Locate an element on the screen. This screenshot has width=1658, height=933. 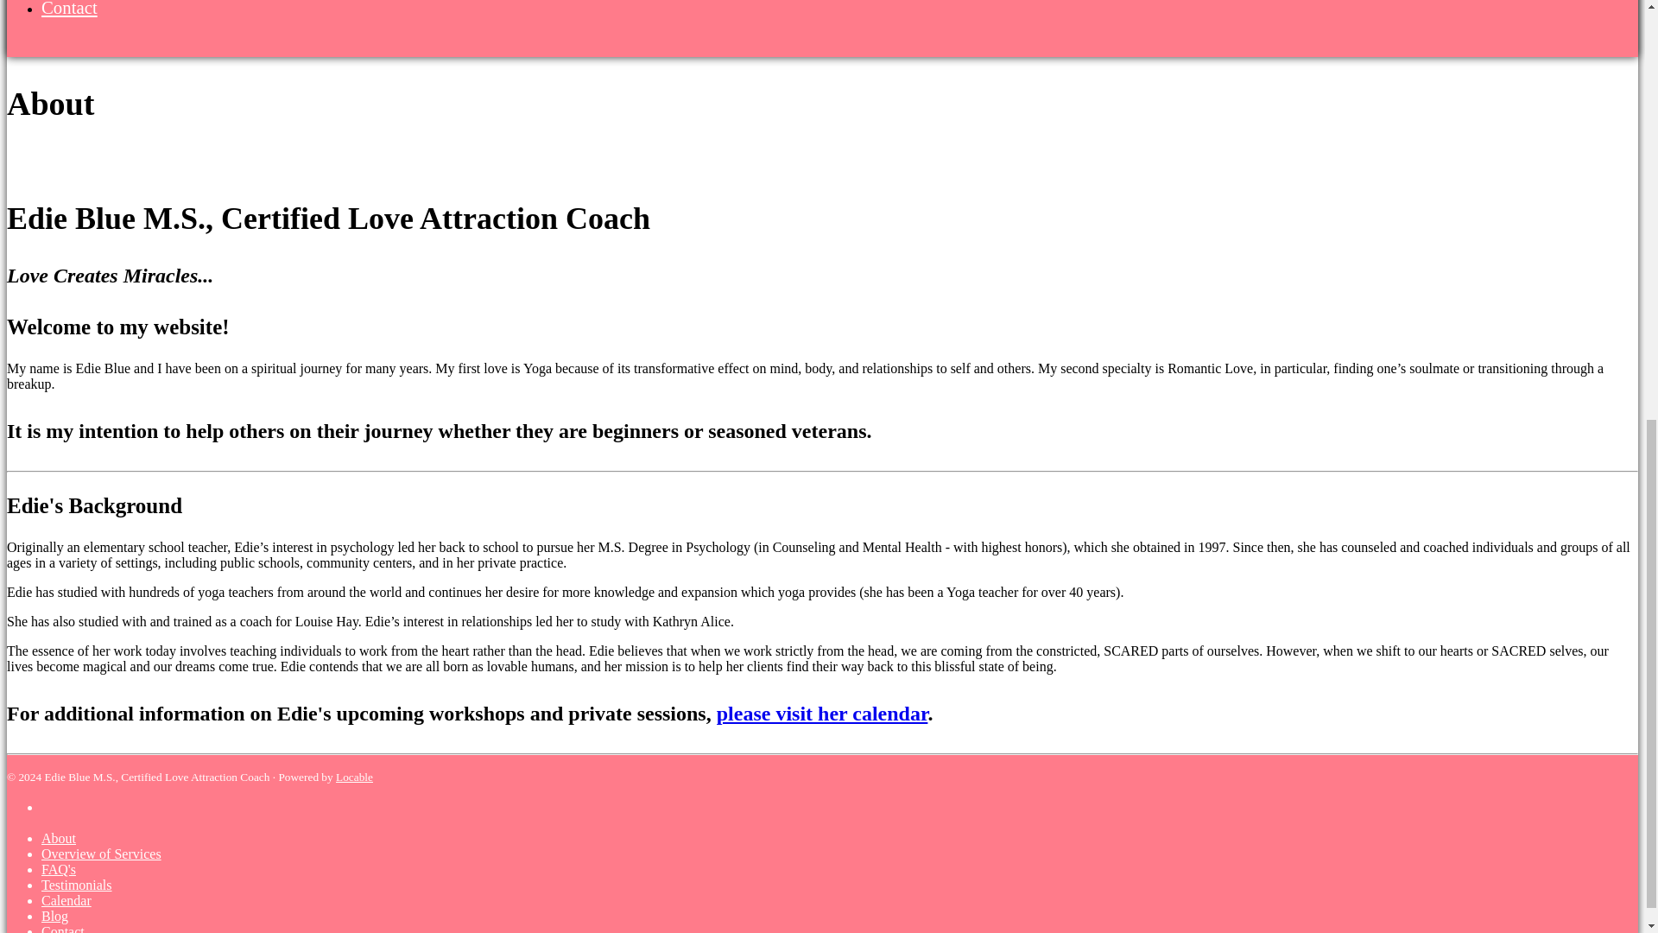
FAQ's is located at coordinates (59, 869).